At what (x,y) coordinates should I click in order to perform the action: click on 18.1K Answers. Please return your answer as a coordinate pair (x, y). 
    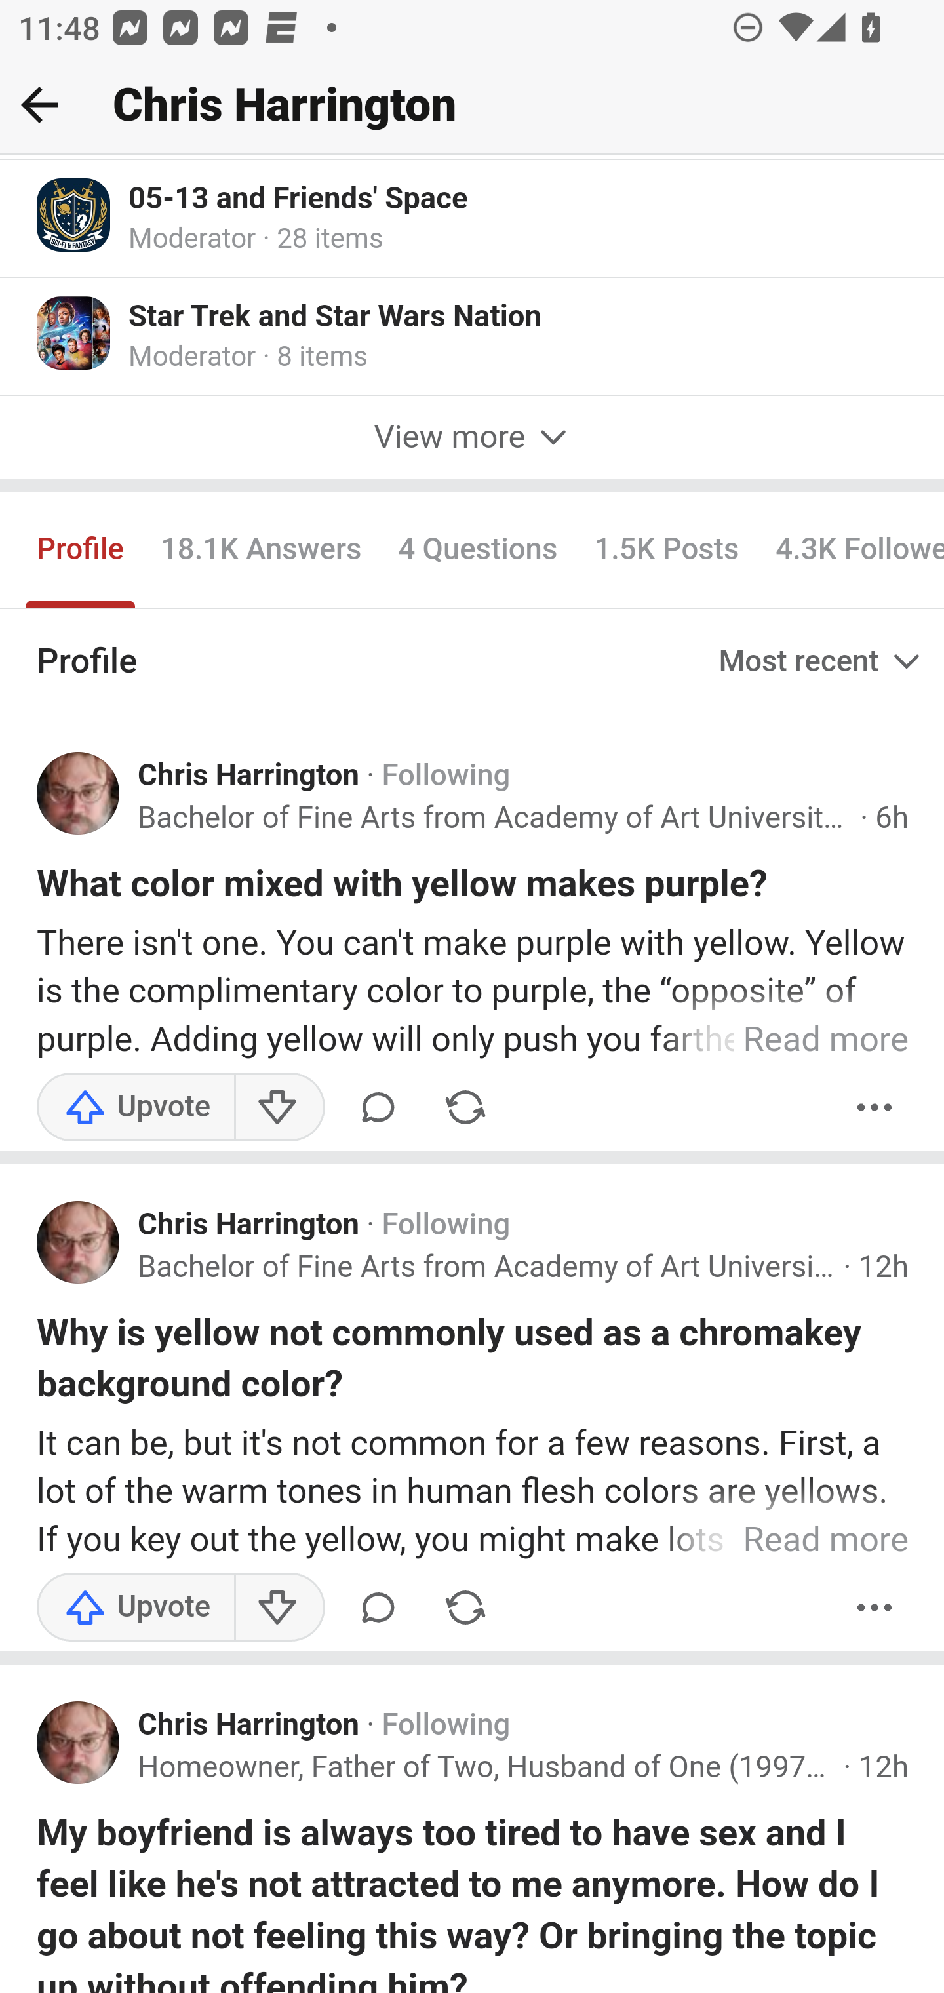
    Looking at the image, I should click on (260, 553).